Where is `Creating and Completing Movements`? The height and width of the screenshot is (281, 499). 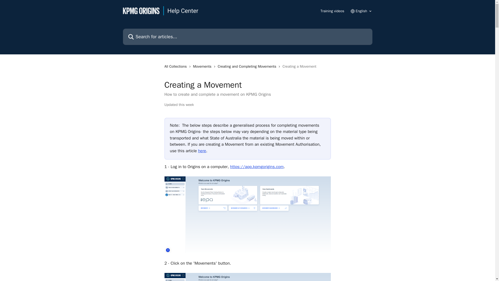 Creating and Completing Movements is located at coordinates (248, 67).